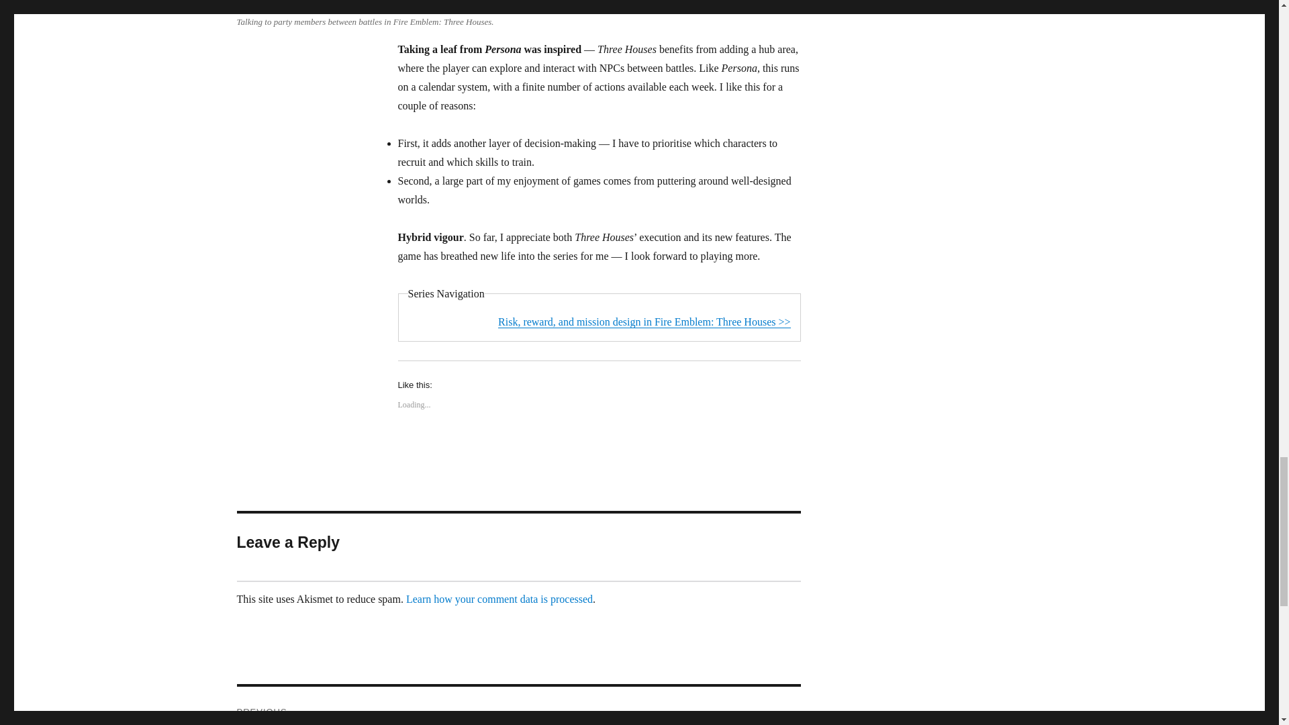 The width and height of the screenshot is (1289, 725). I want to click on Comment Form, so click(518, 706).